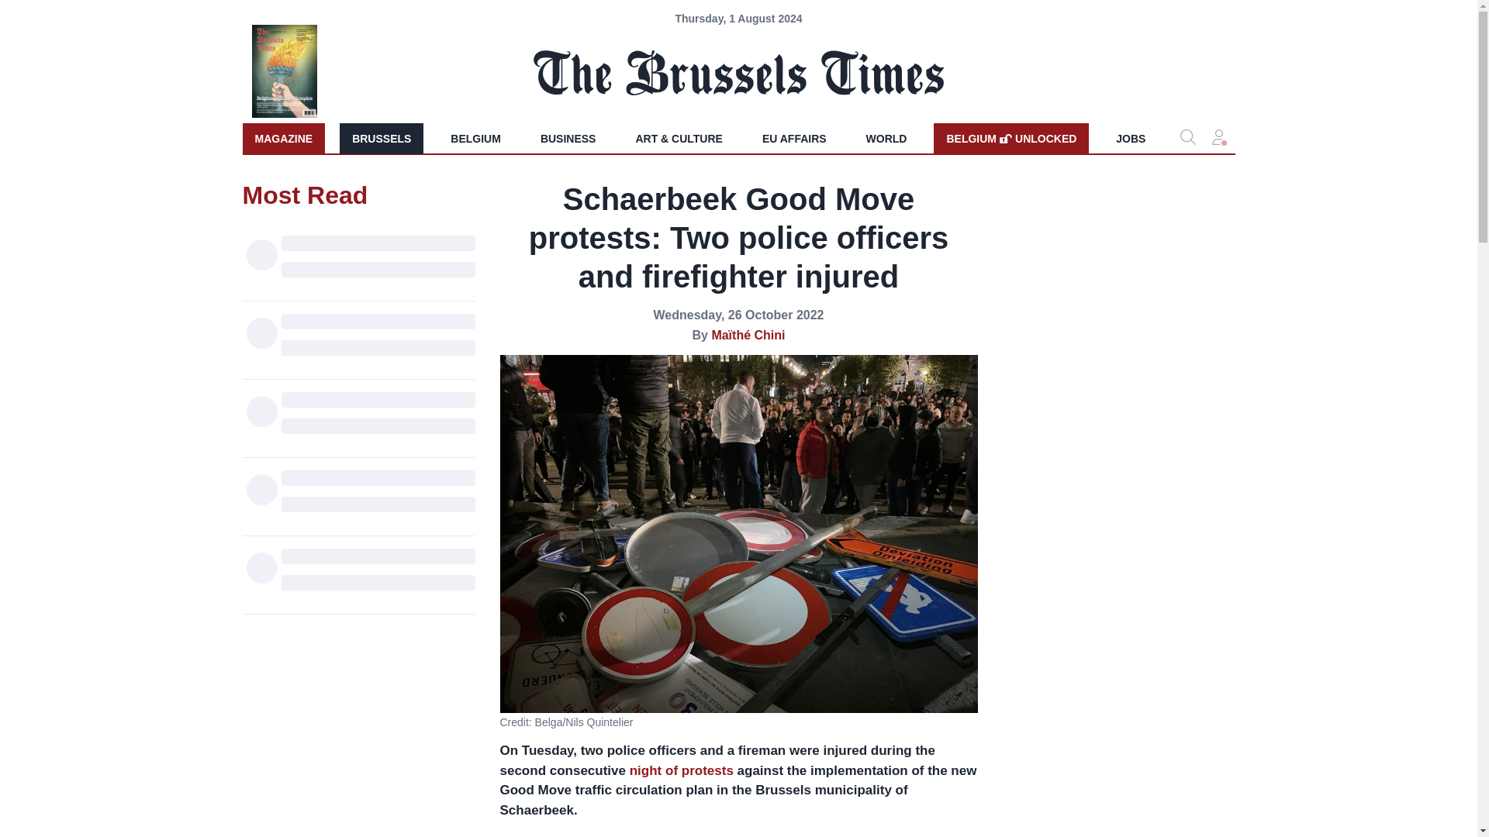 The image size is (1489, 837). I want to click on EU AFFAIRS, so click(282, 138).